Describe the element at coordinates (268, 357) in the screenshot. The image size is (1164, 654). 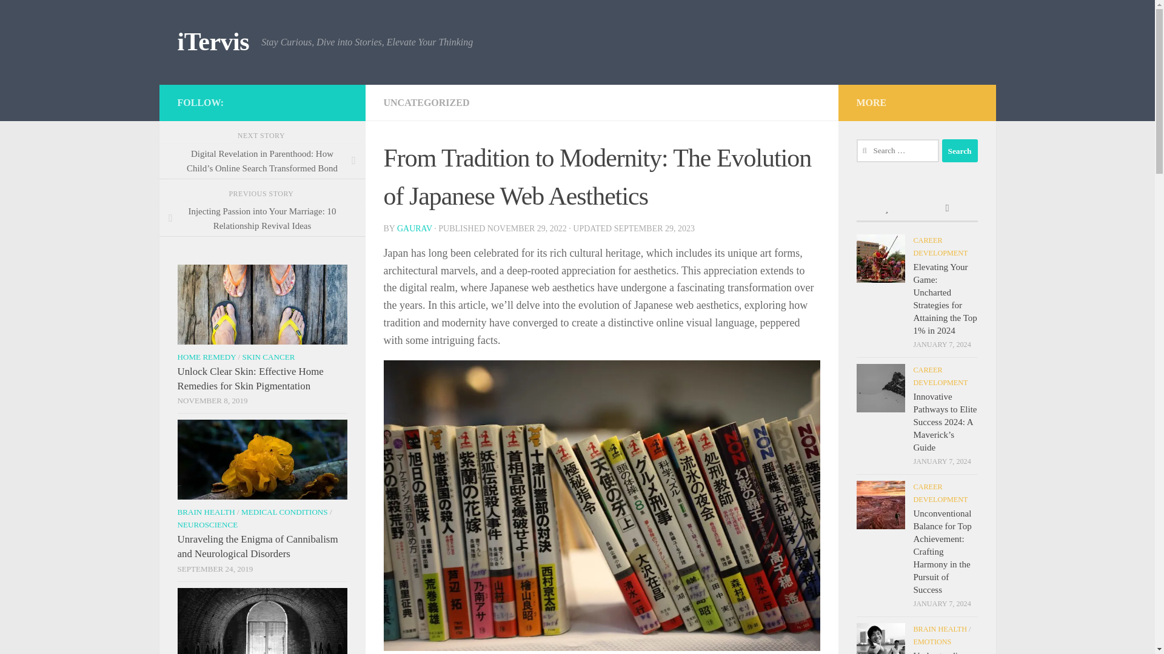
I see `SKIN CANCER` at that location.